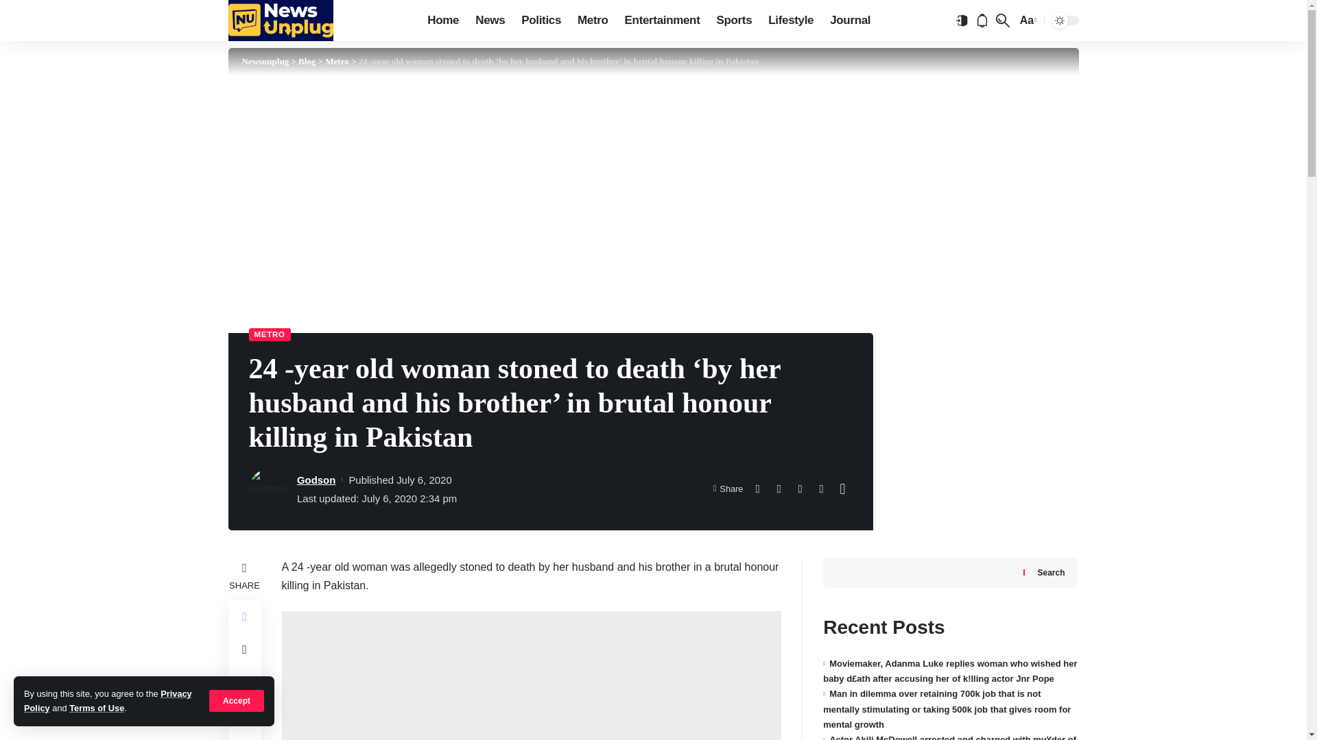 The image size is (1317, 740). What do you see at coordinates (490, 21) in the screenshot?
I see `News` at bounding box center [490, 21].